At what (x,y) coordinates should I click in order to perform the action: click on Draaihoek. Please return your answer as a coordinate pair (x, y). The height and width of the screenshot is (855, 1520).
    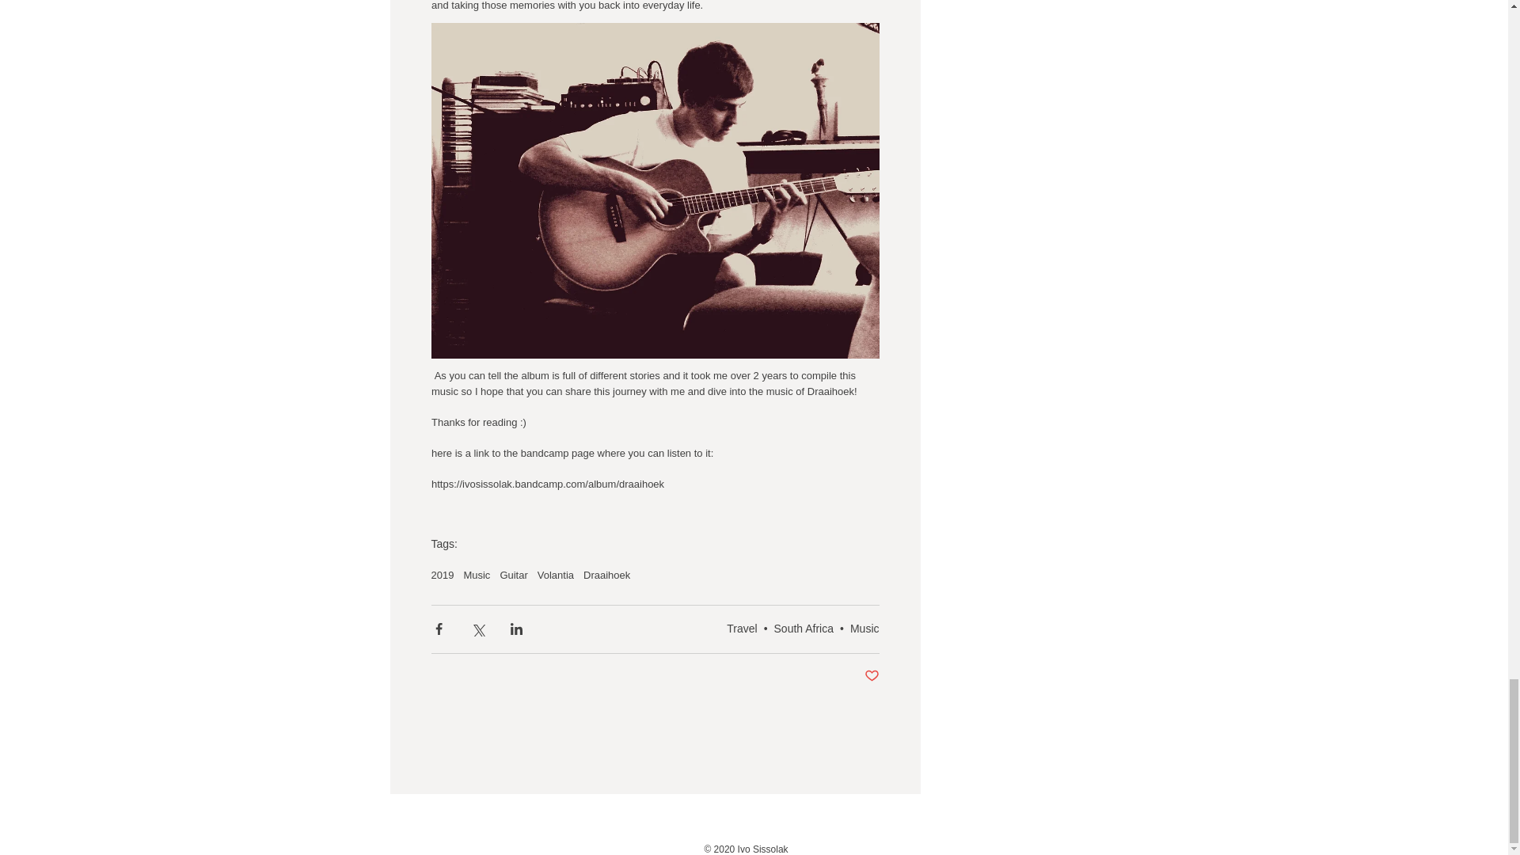
    Looking at the image, I should click on (606, 575).